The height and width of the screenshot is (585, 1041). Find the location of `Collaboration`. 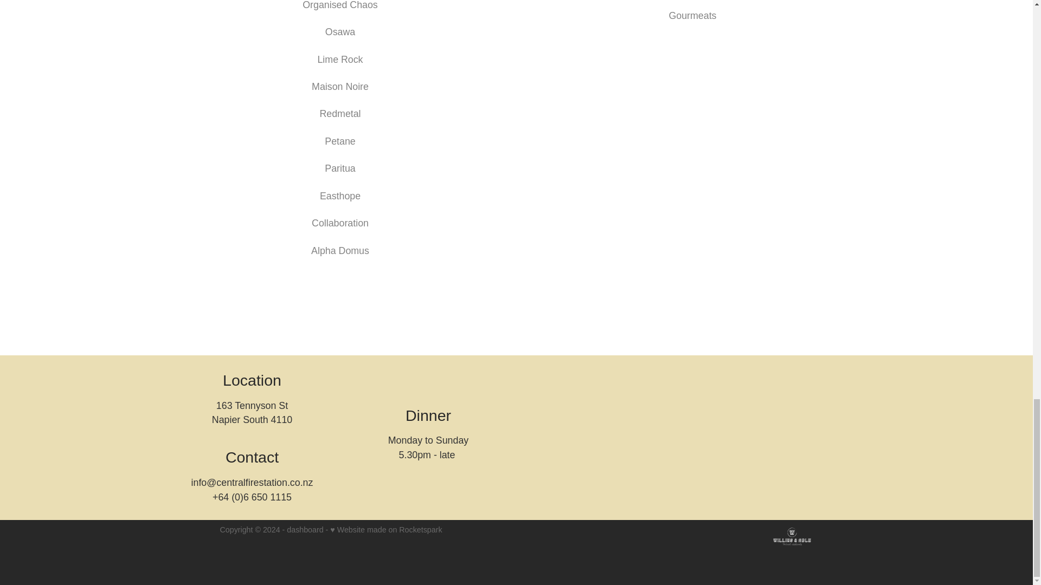

Collaboration is located at coordinates (339, 223).